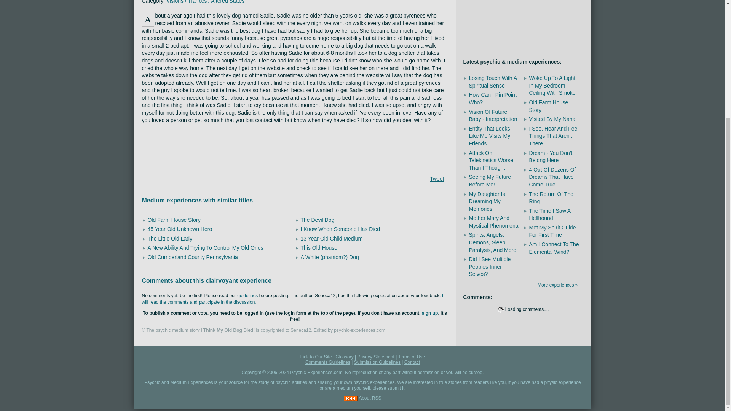  I want to click on Tweet, so click(436, 179).